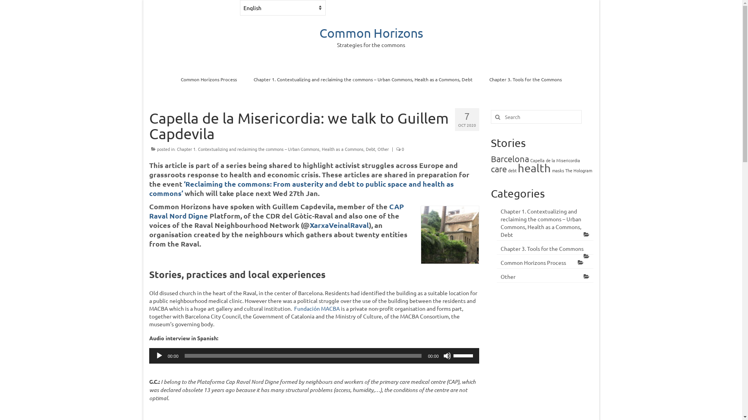  Describe the element at coordinates (510, 159) in the screenshot. I see `Barcelona` at that location.